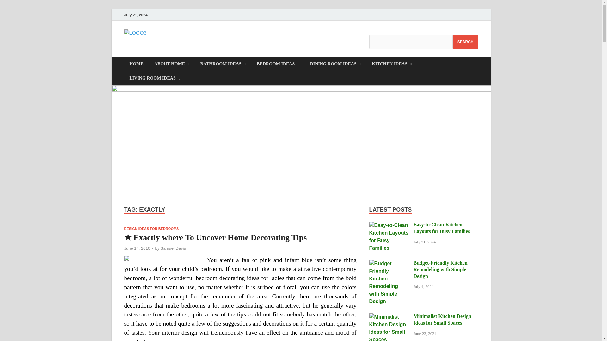 The width and height of the screenshot is (607, 341). I want to click on DINING ROOM IDEAS, so click(335, 64).